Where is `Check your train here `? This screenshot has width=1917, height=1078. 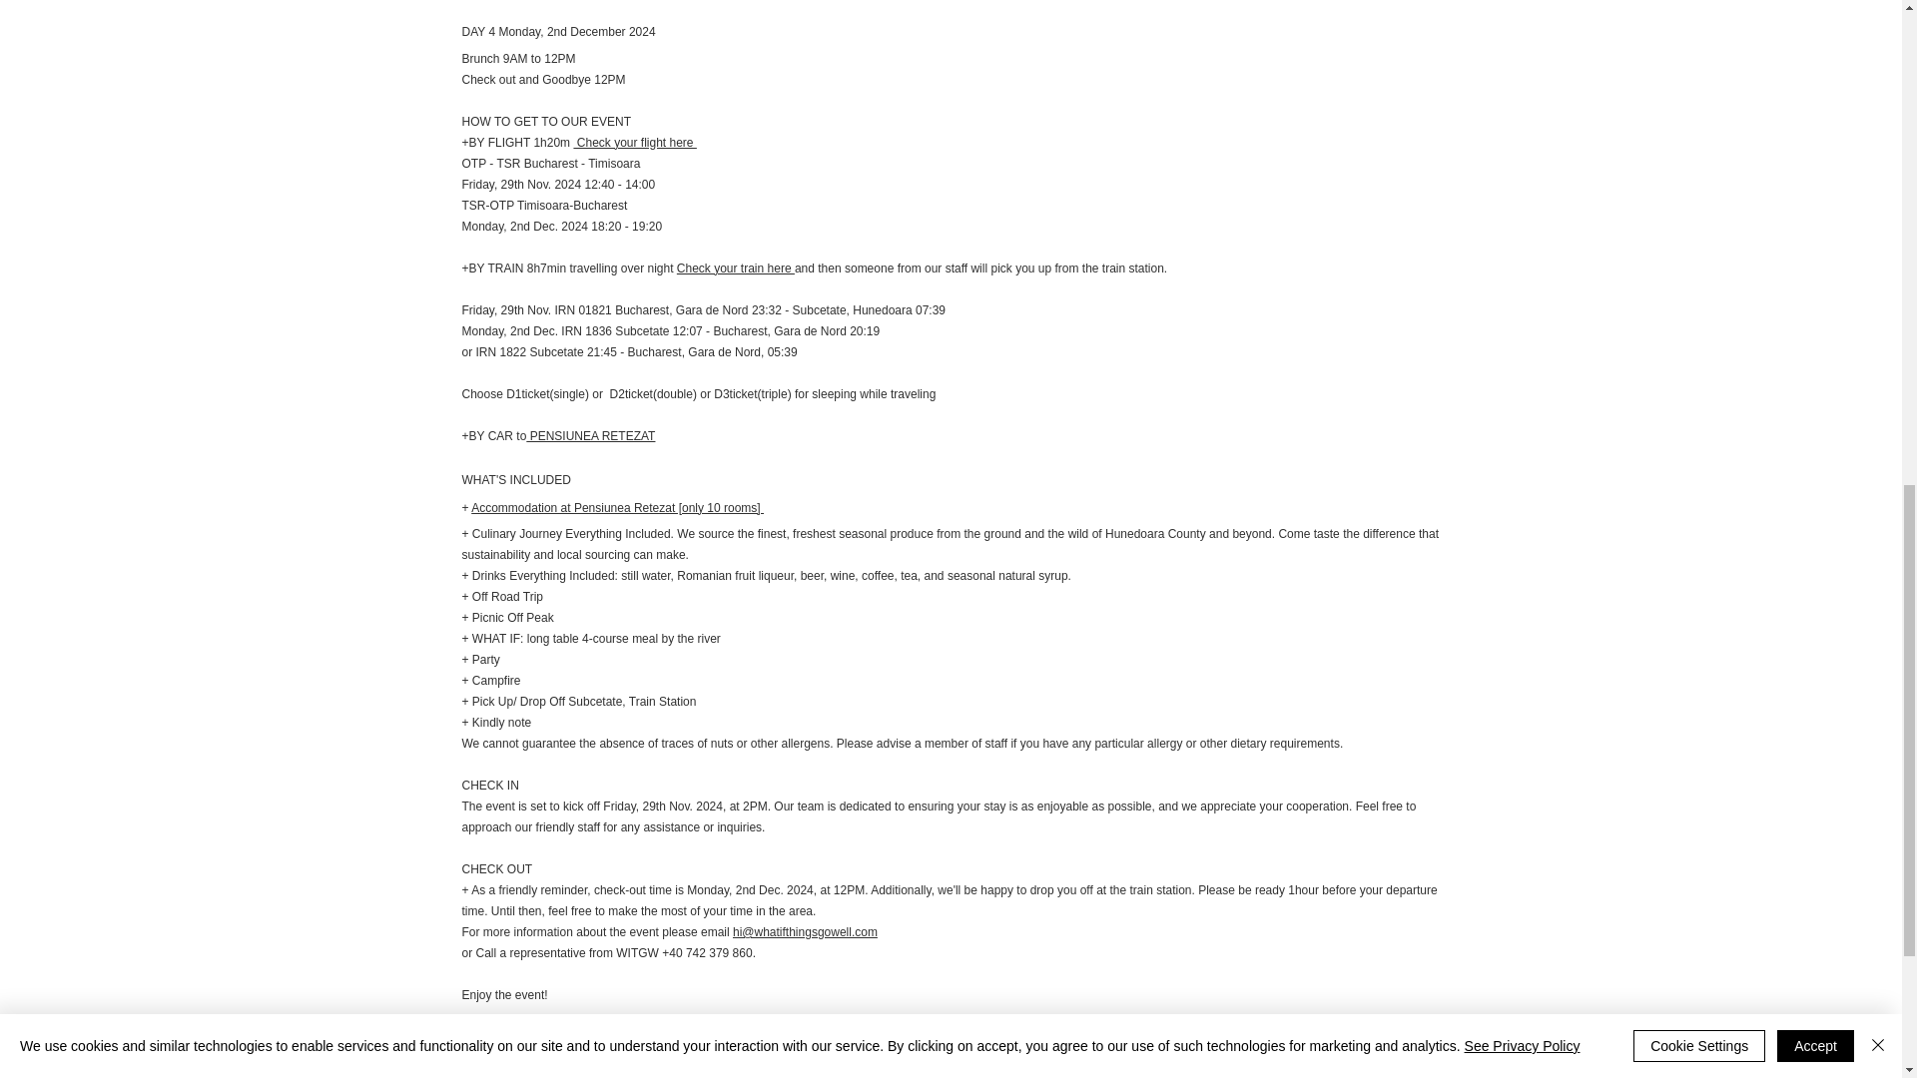
Check your train here  is located at coordinates (735, 269).